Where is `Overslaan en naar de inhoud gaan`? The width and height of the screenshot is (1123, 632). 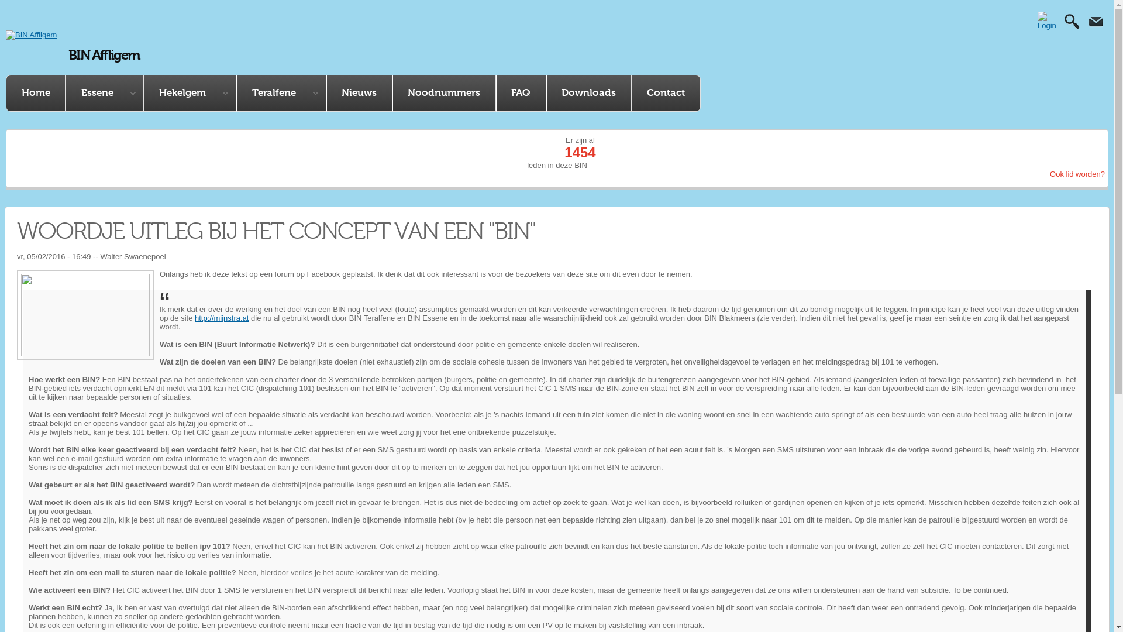
Overslaan en naar de inhoud gaan is located at coordinates (540, 13).